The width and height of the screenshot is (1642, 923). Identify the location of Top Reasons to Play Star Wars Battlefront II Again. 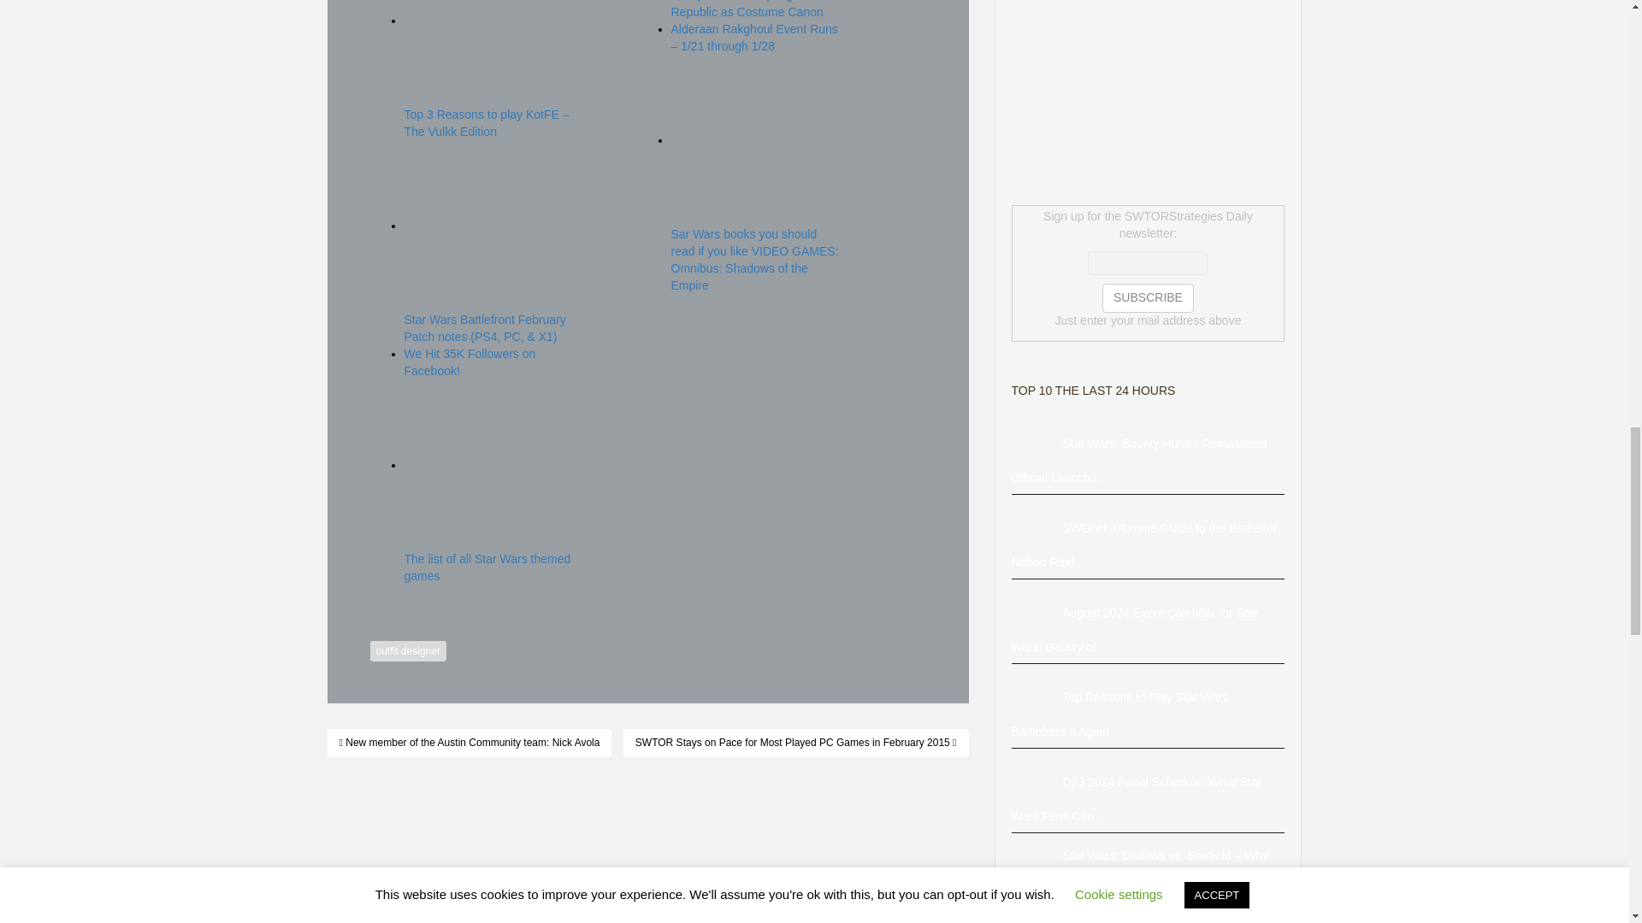
(1037, 697).